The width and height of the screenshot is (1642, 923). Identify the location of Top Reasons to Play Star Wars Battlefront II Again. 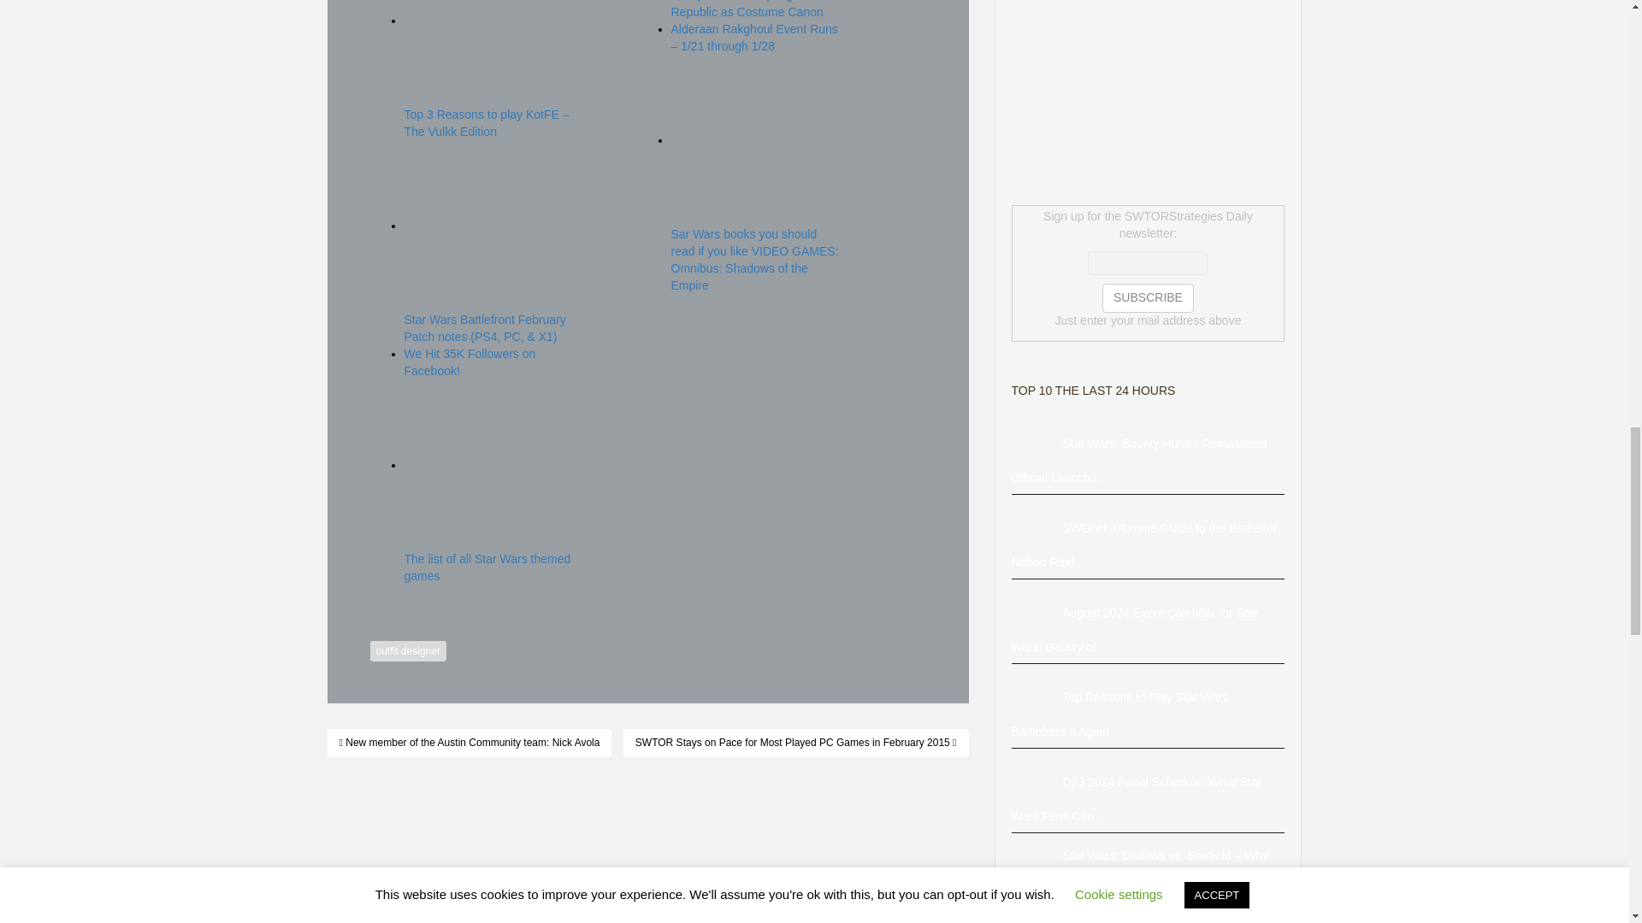
(1037, 697).